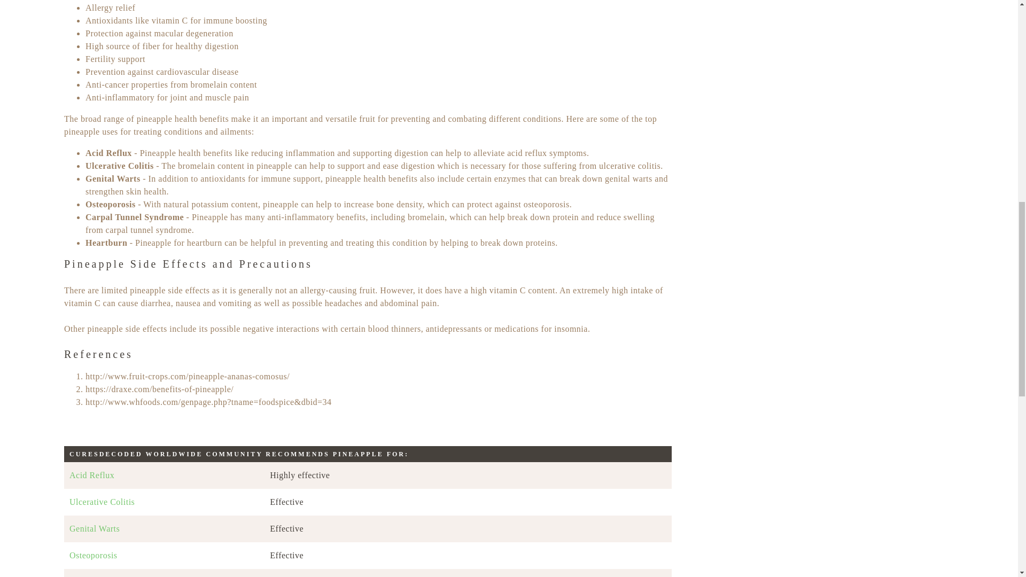 The image size is (1026, 577). What do you see at coordinates (164, 502) in the screenshot?
I see `Ulcerative Colitis` at bounding box center [164, 502].